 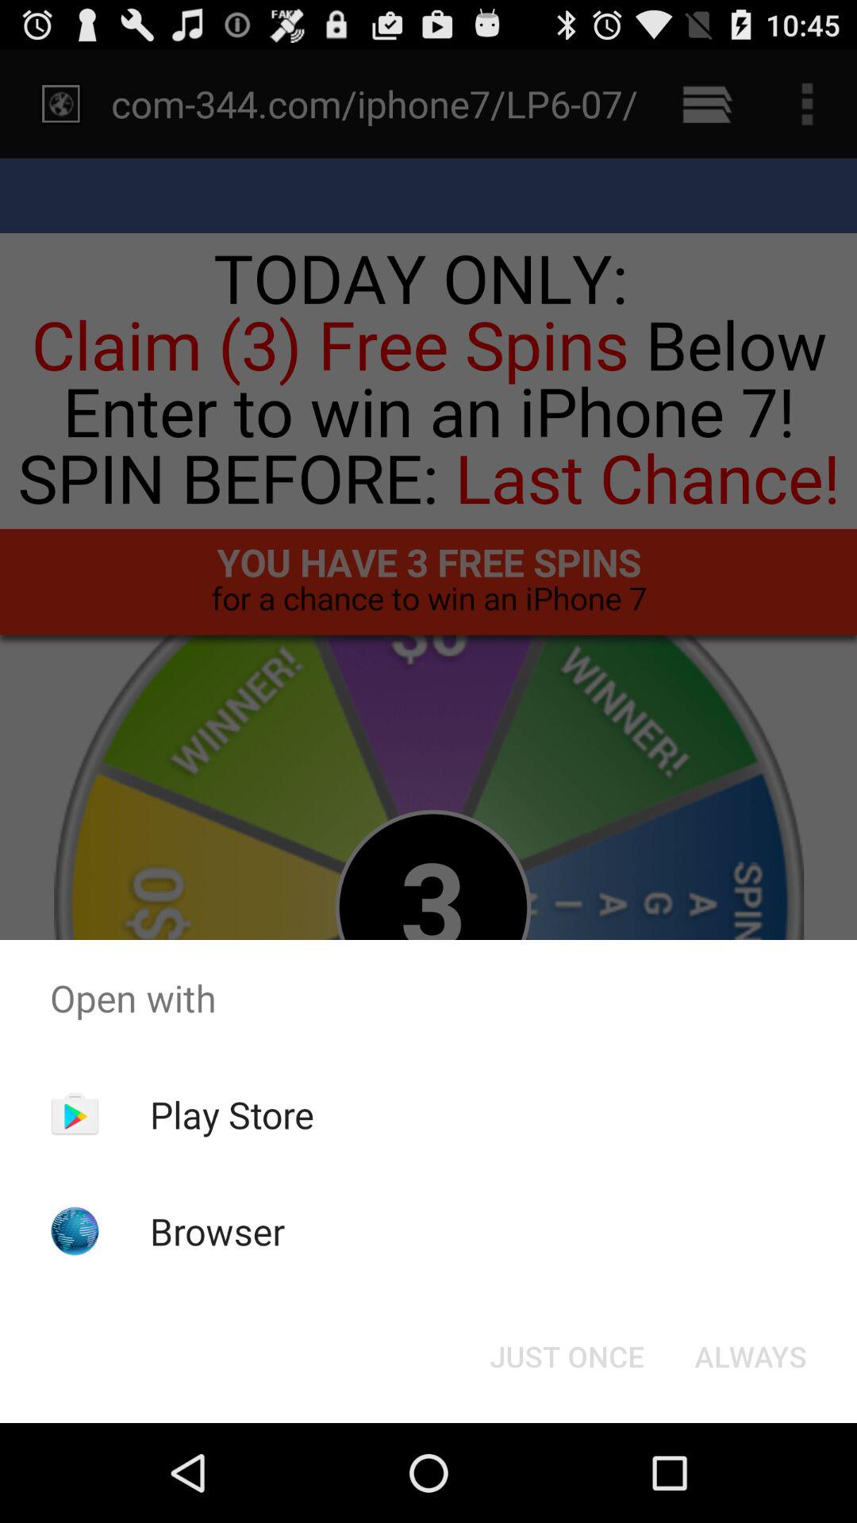 I want to click on flip to play store item, so click(x=232, y=1114).